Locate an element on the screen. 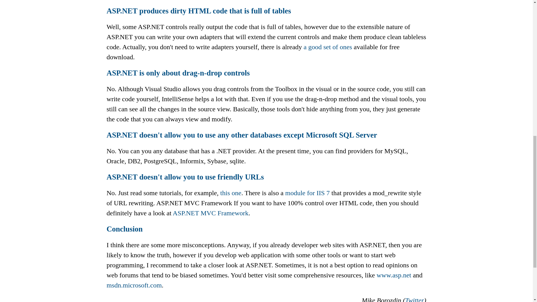  Twitter is located at coordinates (414, 299).